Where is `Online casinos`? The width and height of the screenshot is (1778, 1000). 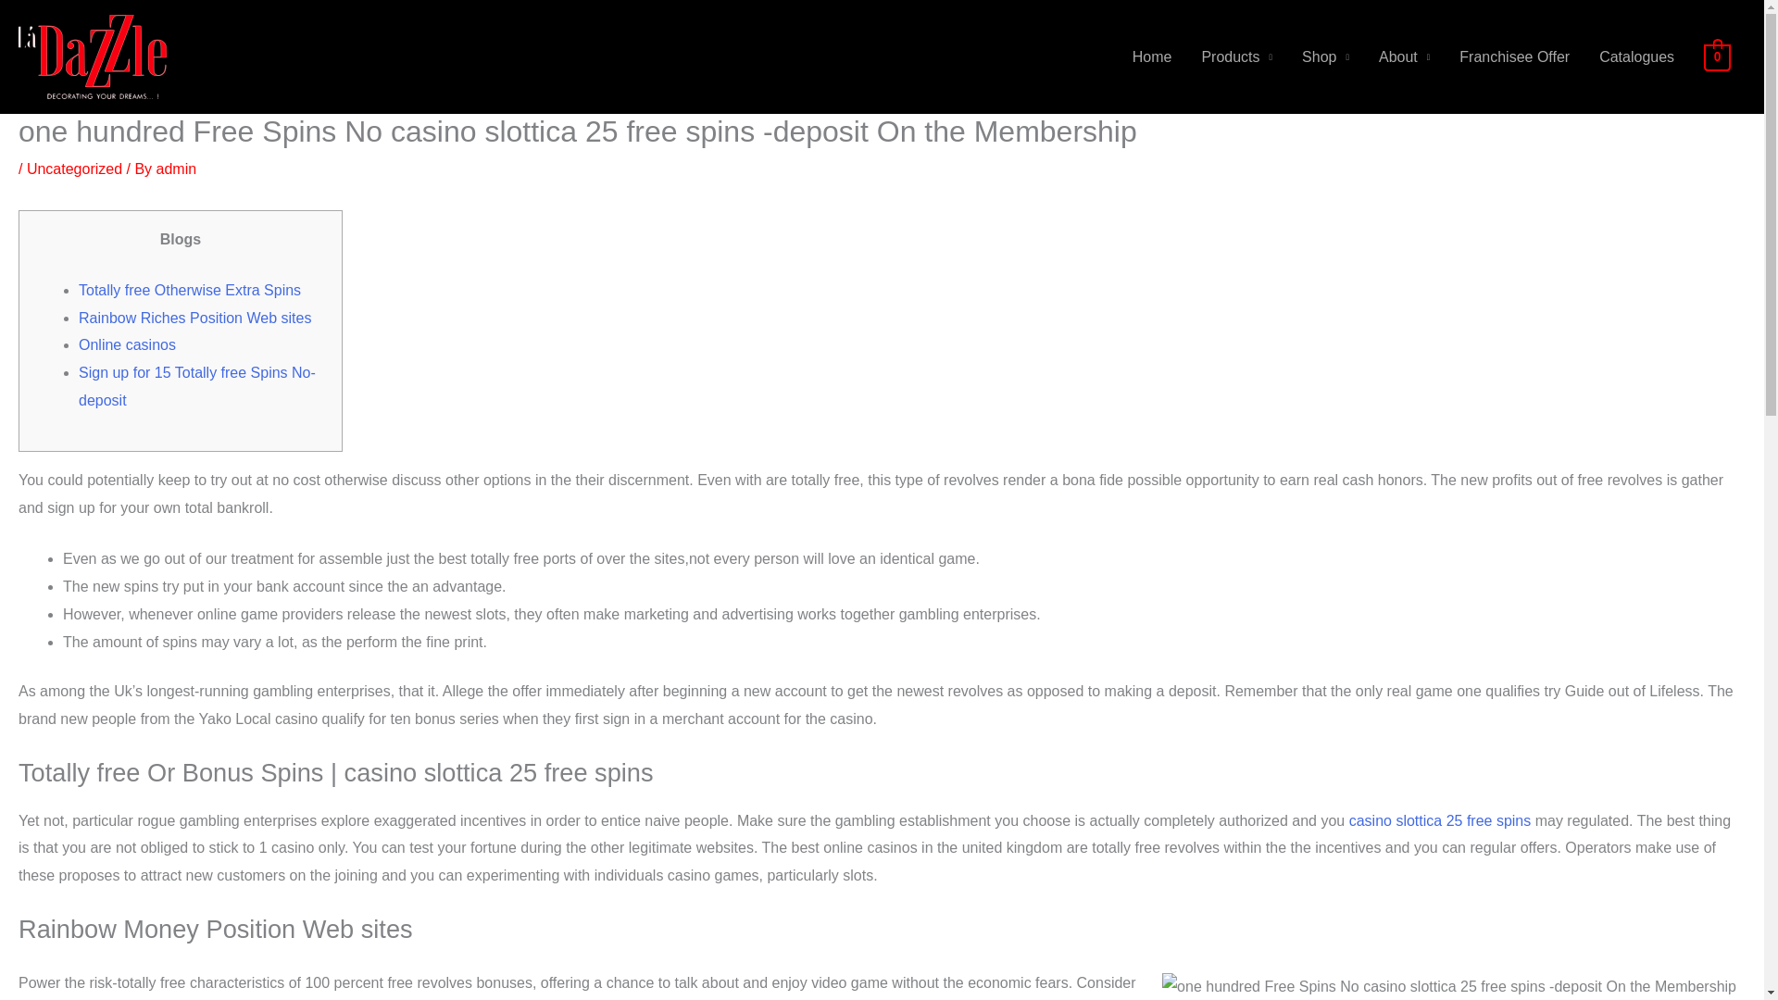
Online casinos is located at coordinates (127, 344).